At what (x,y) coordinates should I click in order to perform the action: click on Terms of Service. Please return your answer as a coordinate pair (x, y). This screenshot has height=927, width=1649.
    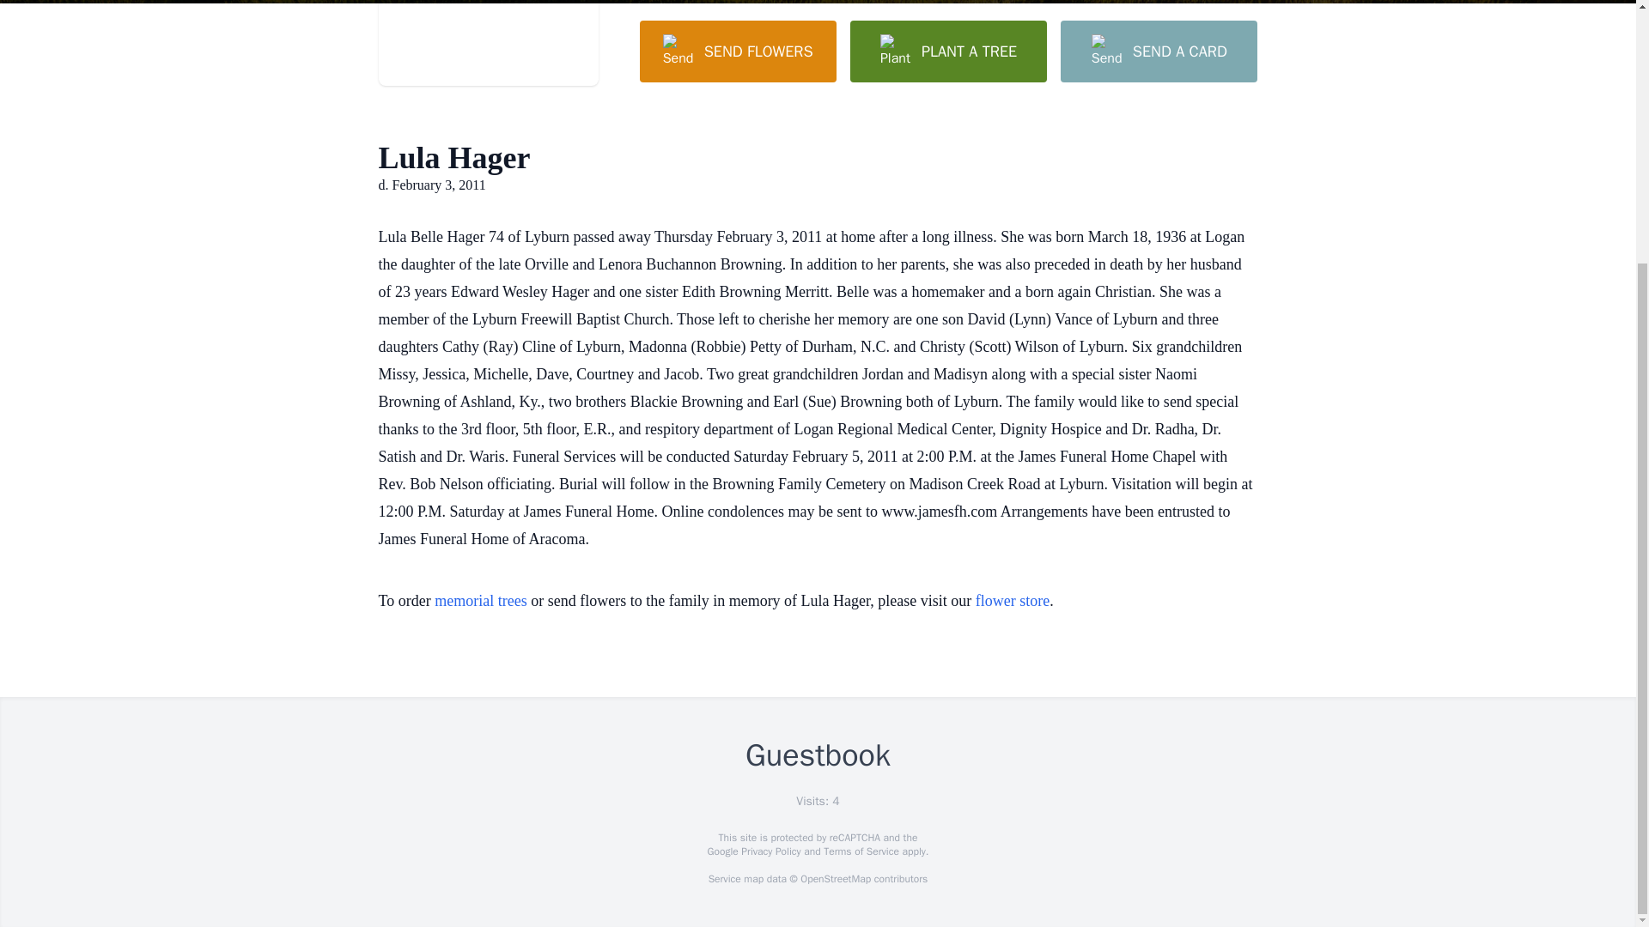
    Looking at the image, I should click on (861, 851).